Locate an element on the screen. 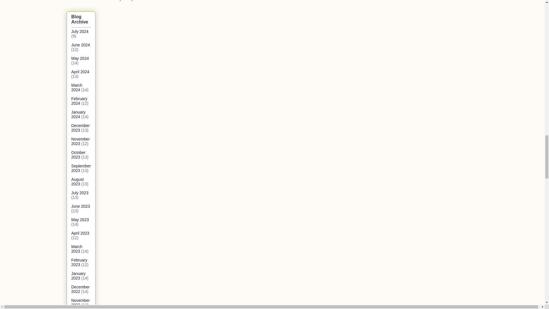 Image resolution: width=549 pixels, height=309 pixels. October 2023 is located at coordinates (78, 154).